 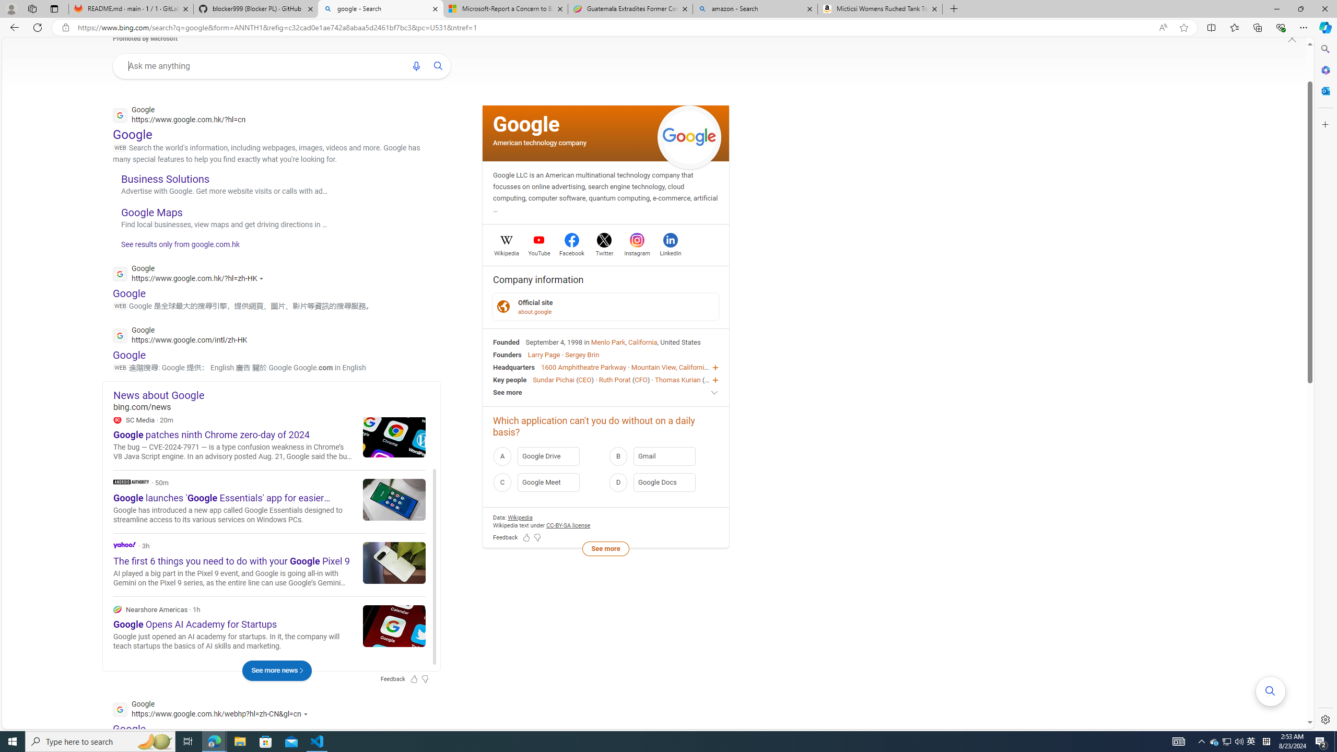 I want to click on amazon - Search, so click(x=755, y=9).